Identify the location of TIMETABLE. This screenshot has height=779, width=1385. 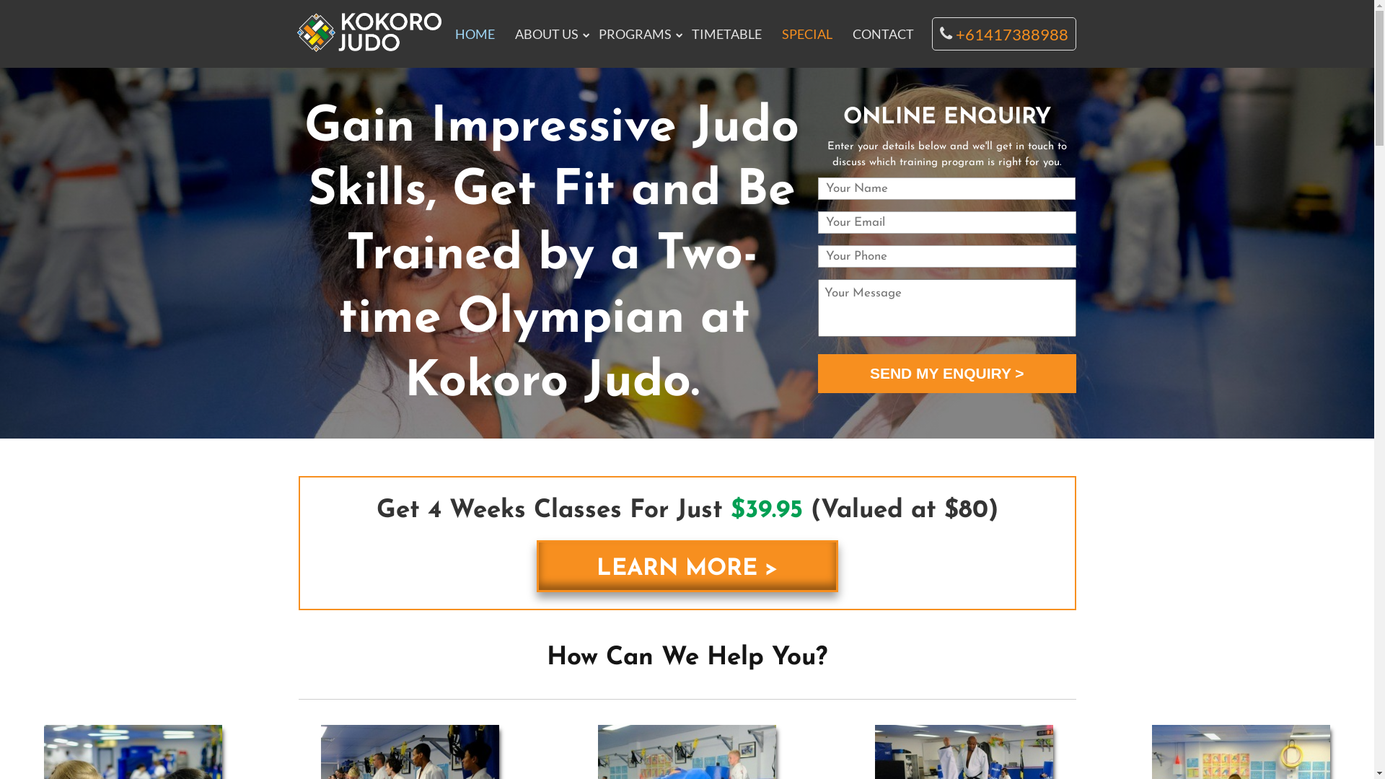
(727, 34).